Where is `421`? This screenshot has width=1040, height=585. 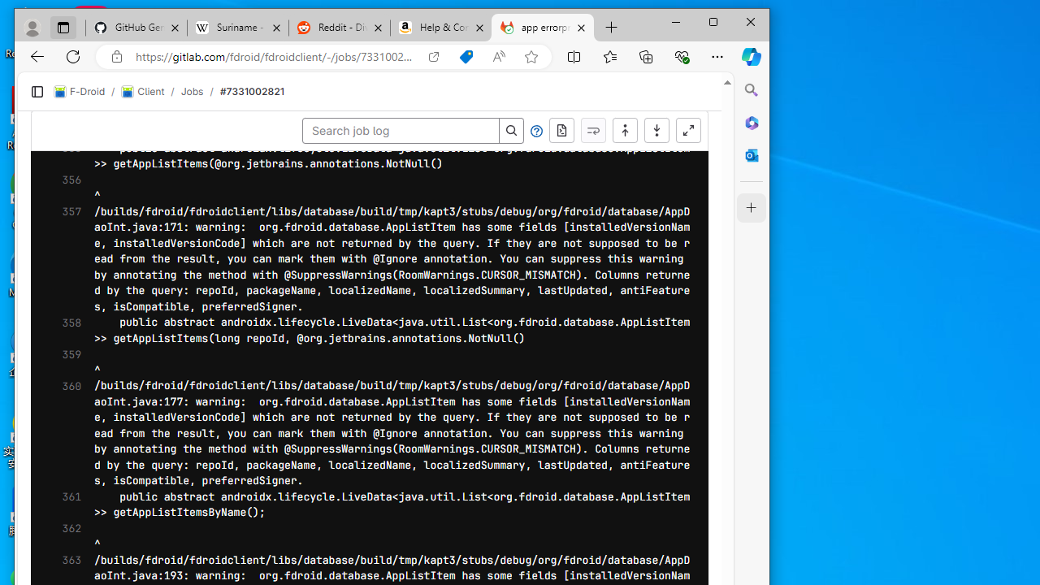
421 is located at coordinates (59, 539).